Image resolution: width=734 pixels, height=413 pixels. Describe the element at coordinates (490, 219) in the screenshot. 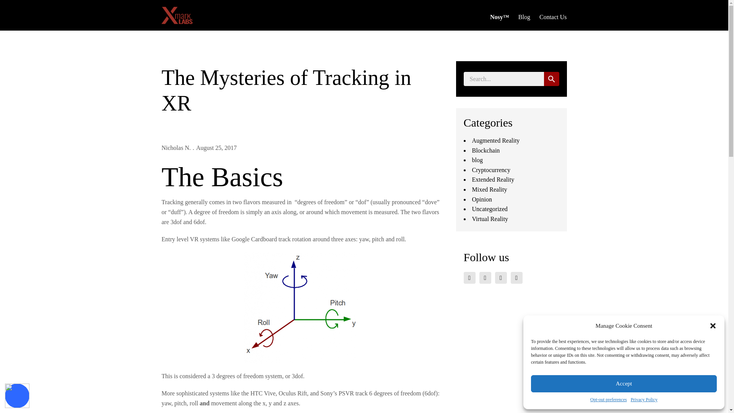

I see `Virtual Reality` at that location.